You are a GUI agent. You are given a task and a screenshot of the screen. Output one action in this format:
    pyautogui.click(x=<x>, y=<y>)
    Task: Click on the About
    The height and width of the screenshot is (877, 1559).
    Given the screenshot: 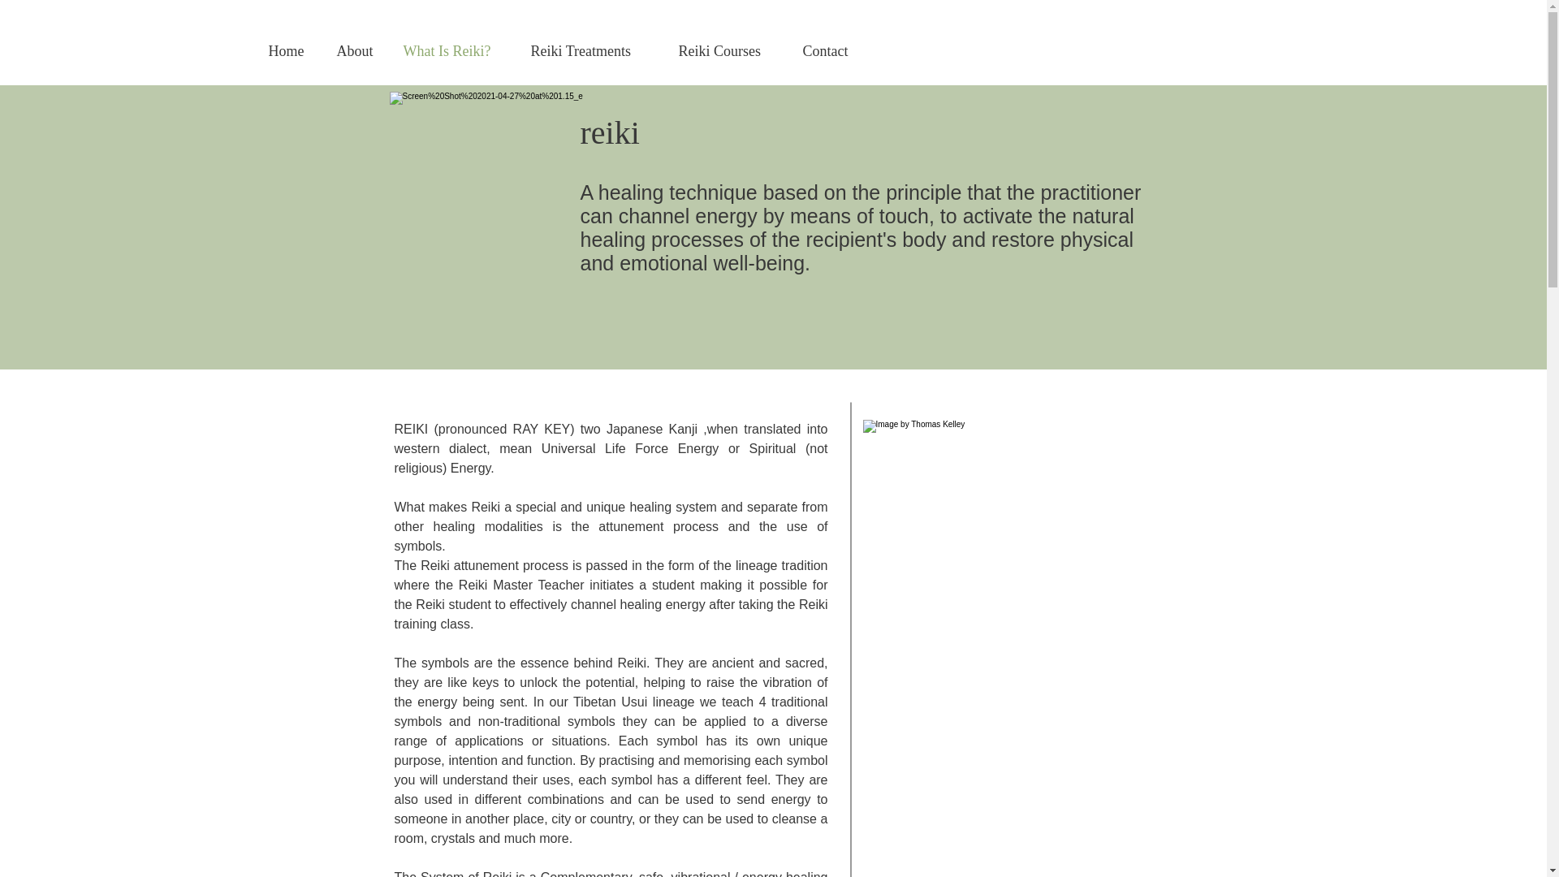 What is the action you would take?
    pyautogui.click(x=357, y=51)
    